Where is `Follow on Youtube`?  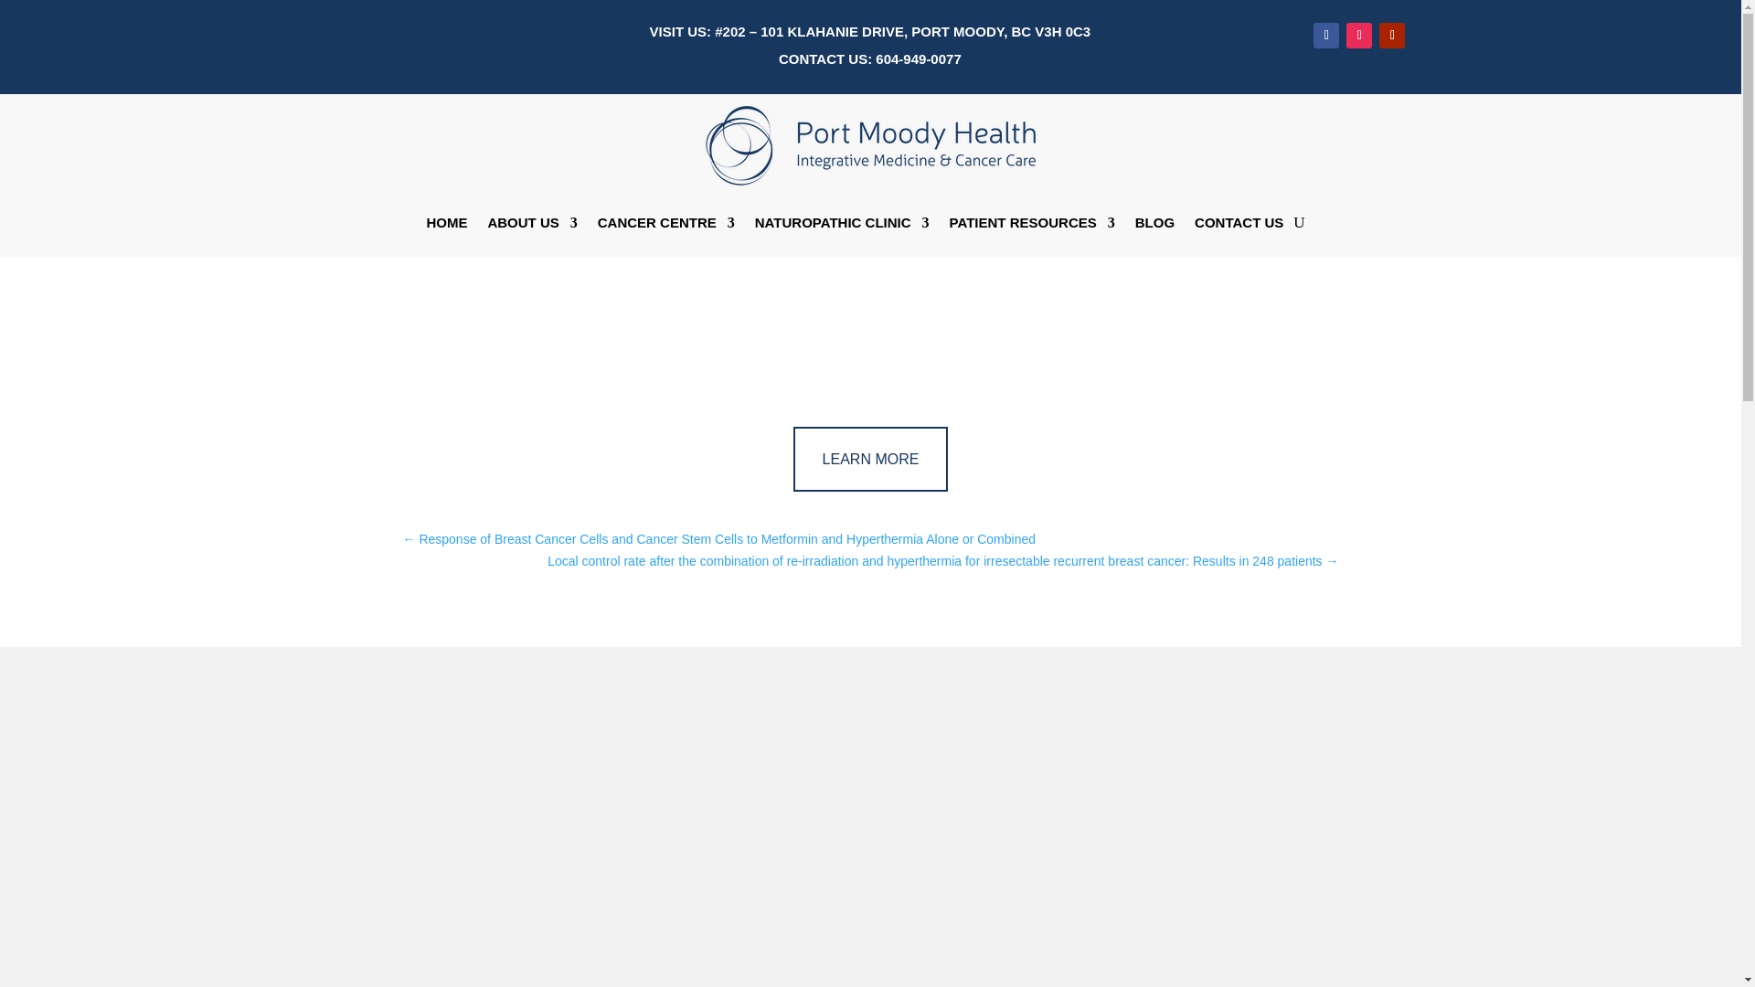 Follow on Youtube is located at coordinates (1392, 35).